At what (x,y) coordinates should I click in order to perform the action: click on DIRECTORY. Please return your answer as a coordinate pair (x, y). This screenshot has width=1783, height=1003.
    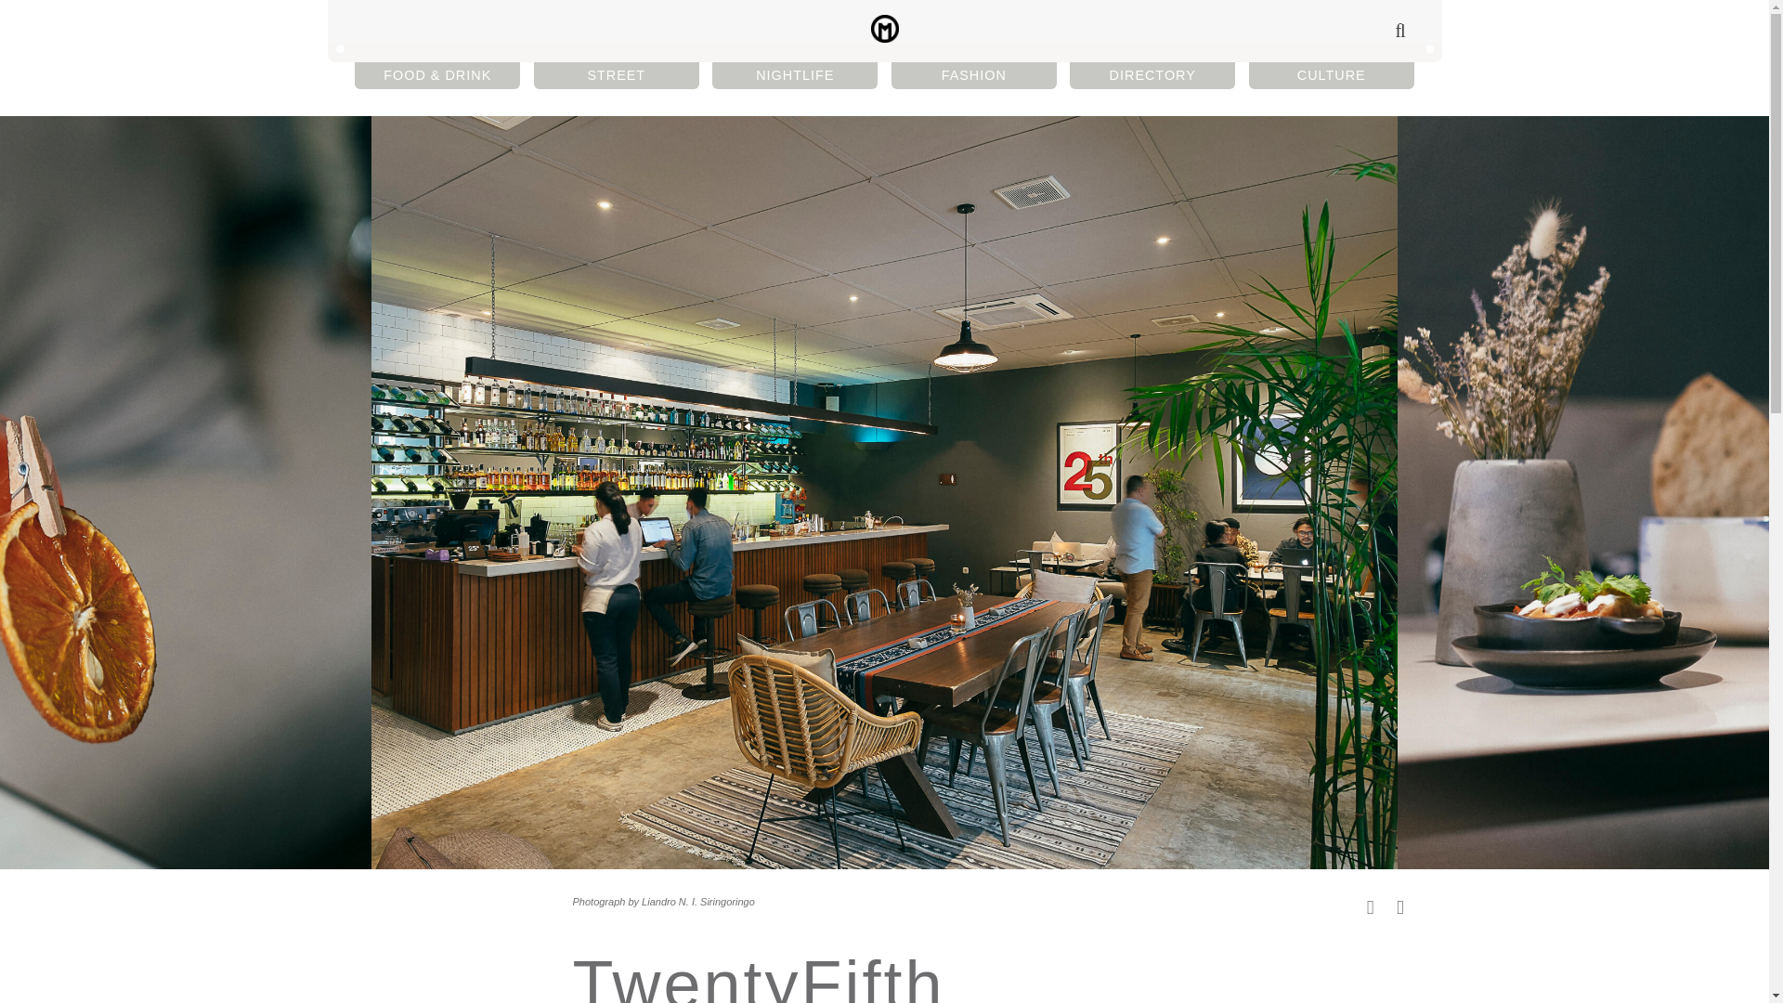
    Looking at the image, I should click on (1152, 75).